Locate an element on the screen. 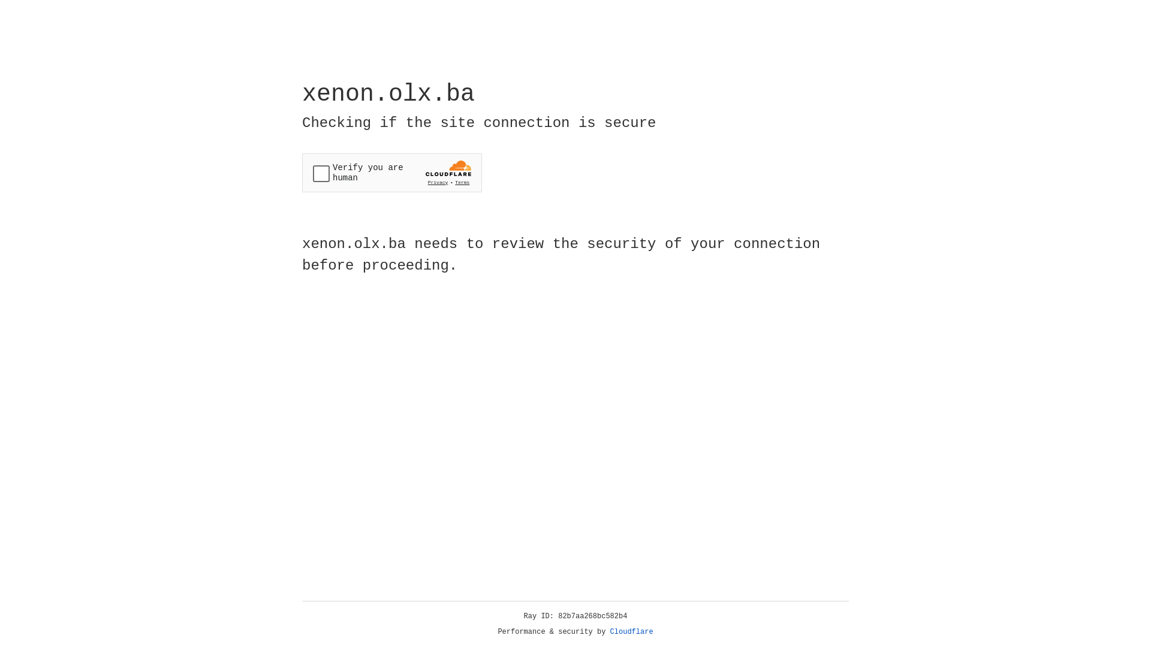  Cloudflare is located at coordinates (632, 632).